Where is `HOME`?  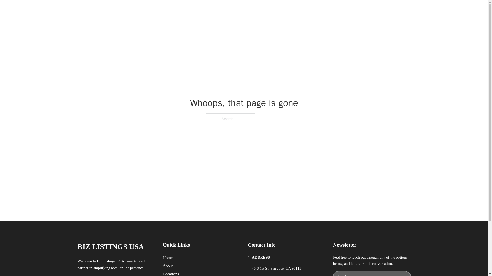
HOME is located at coordinates (311, 10).